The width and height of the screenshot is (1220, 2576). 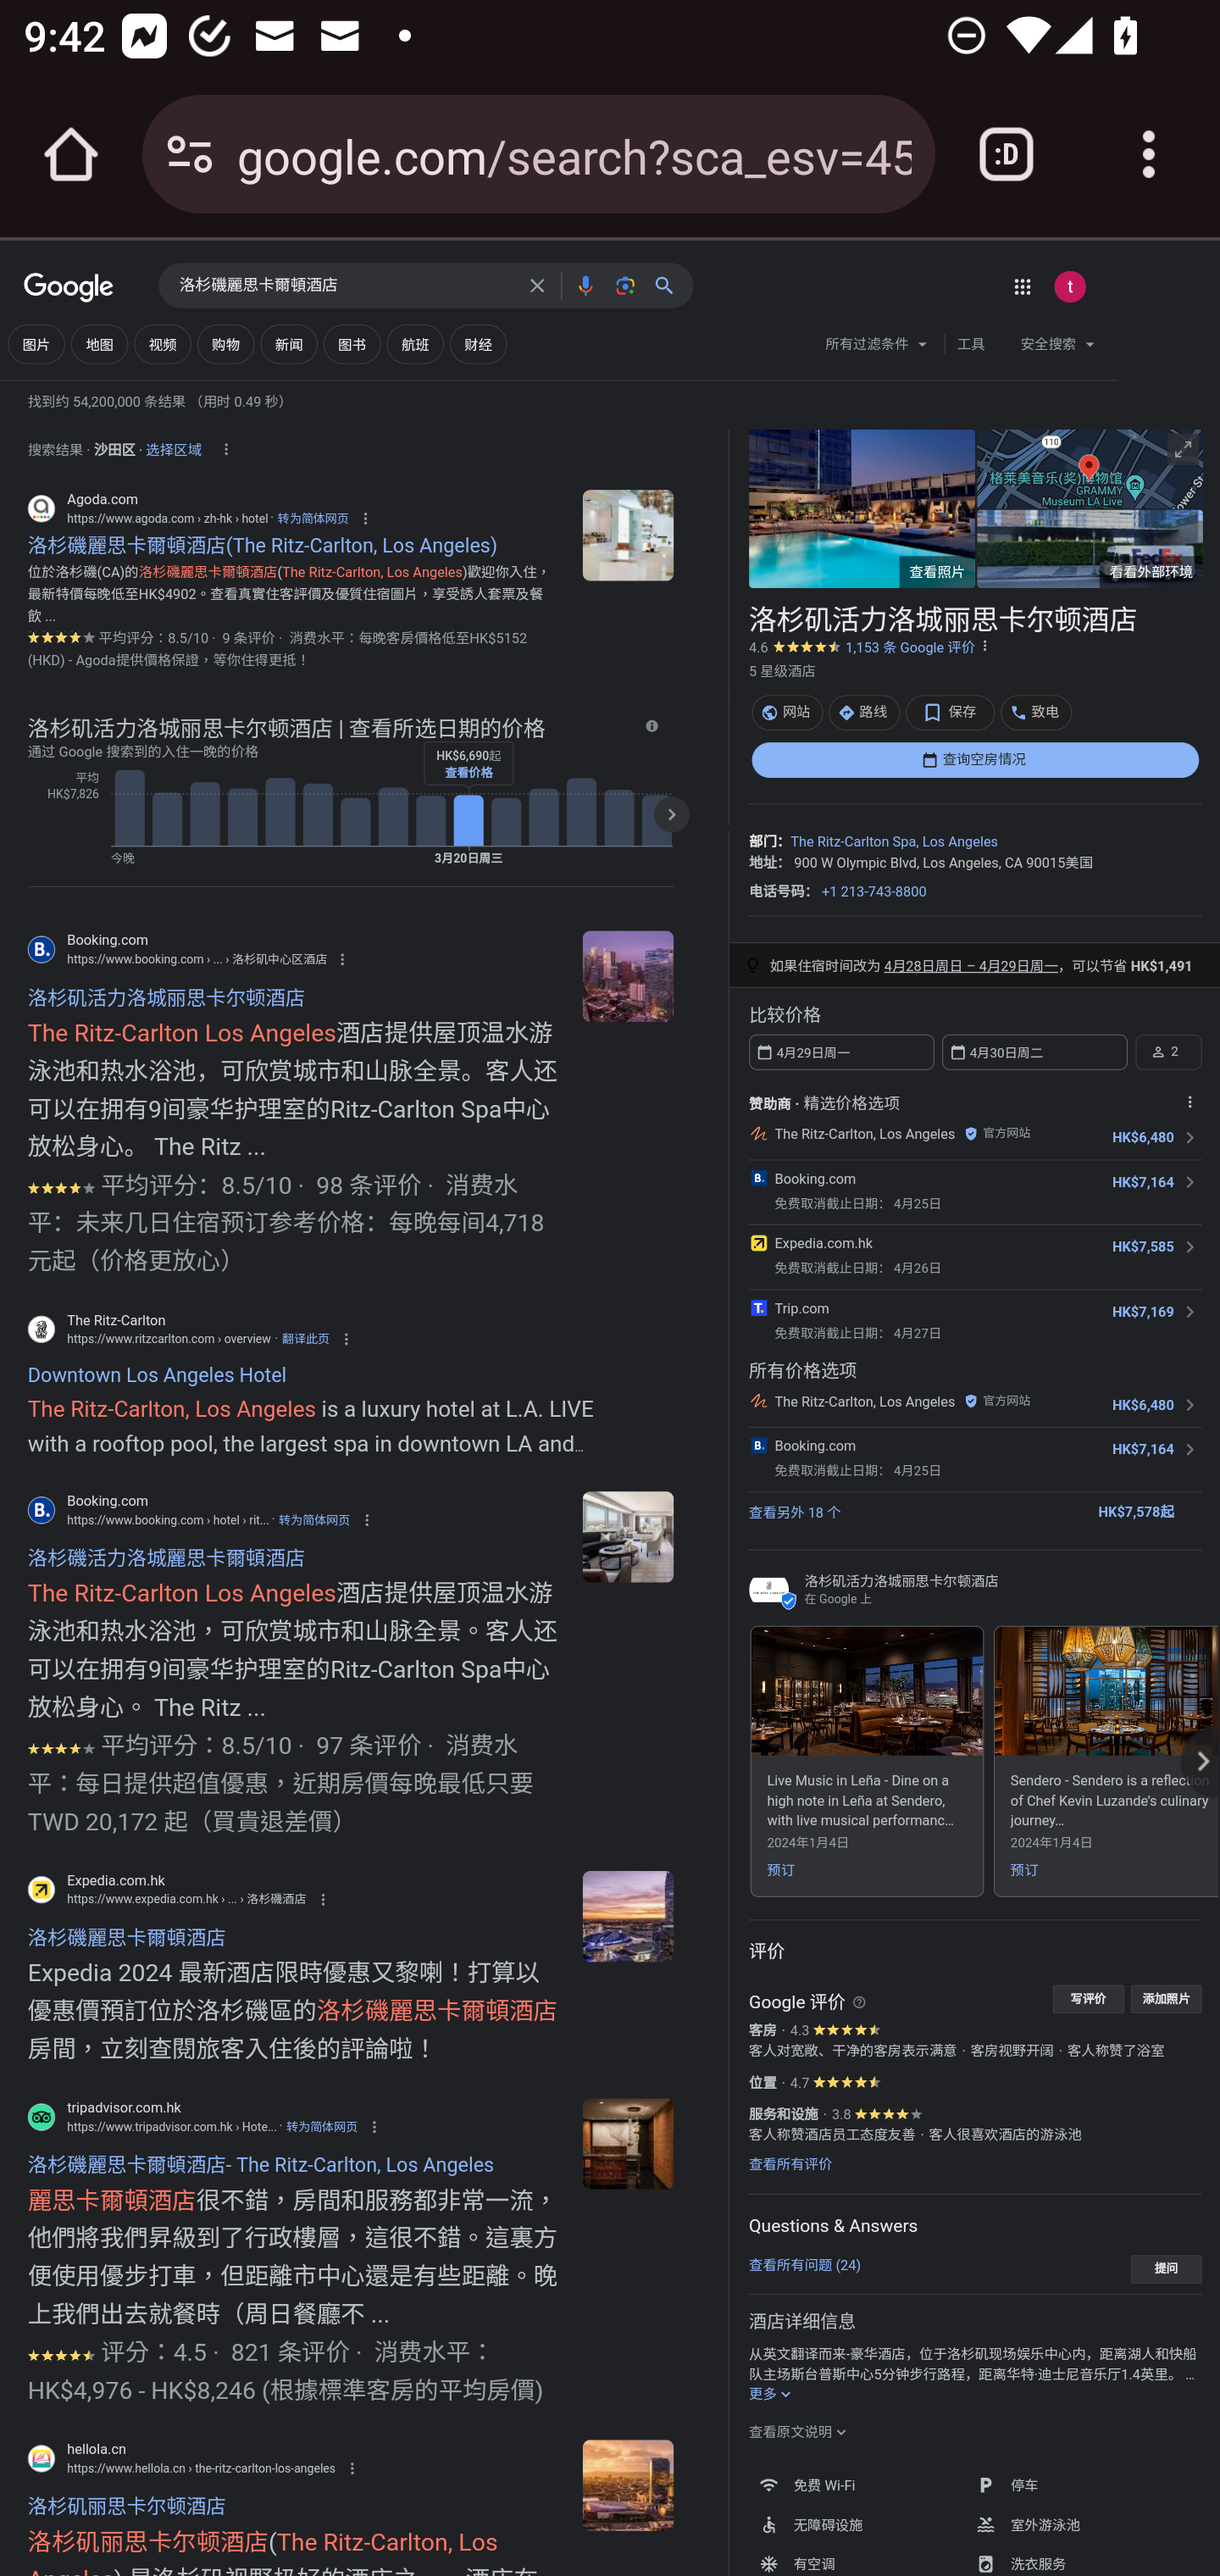 I want to click on 1,153 条 Google 评价, so click(x=910, y=647).